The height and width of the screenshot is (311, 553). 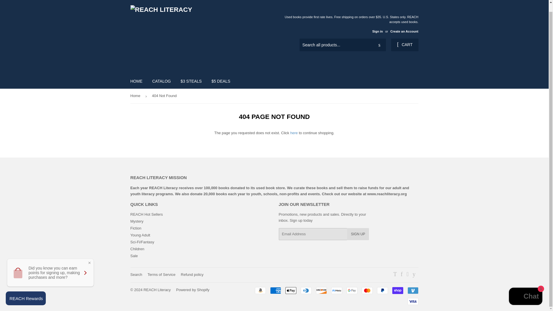 What do you see at coordinates (137, 81) in the screenshot?
I see `HOME` at bounding box center [137, 81].